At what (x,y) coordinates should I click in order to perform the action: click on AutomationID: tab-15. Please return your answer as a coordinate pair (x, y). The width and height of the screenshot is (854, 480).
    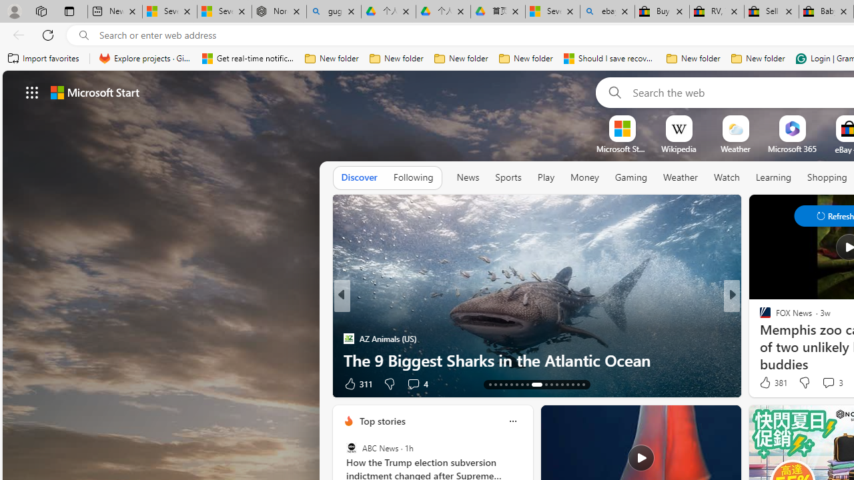
    Looking at the image, I should click on (500, 384).